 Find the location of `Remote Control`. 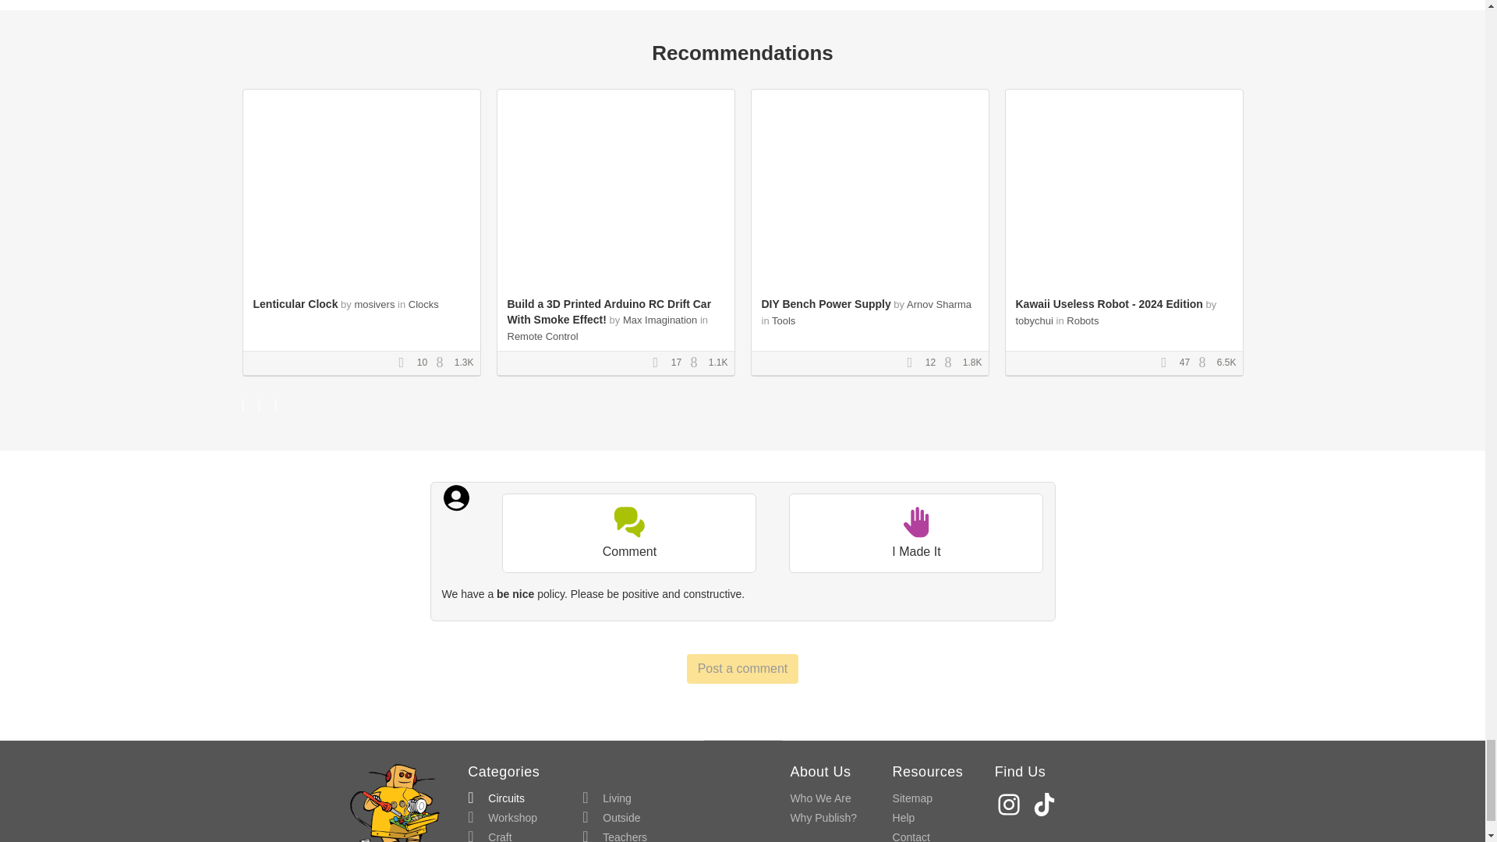

Remote Control is located at coordinates (543, 336).